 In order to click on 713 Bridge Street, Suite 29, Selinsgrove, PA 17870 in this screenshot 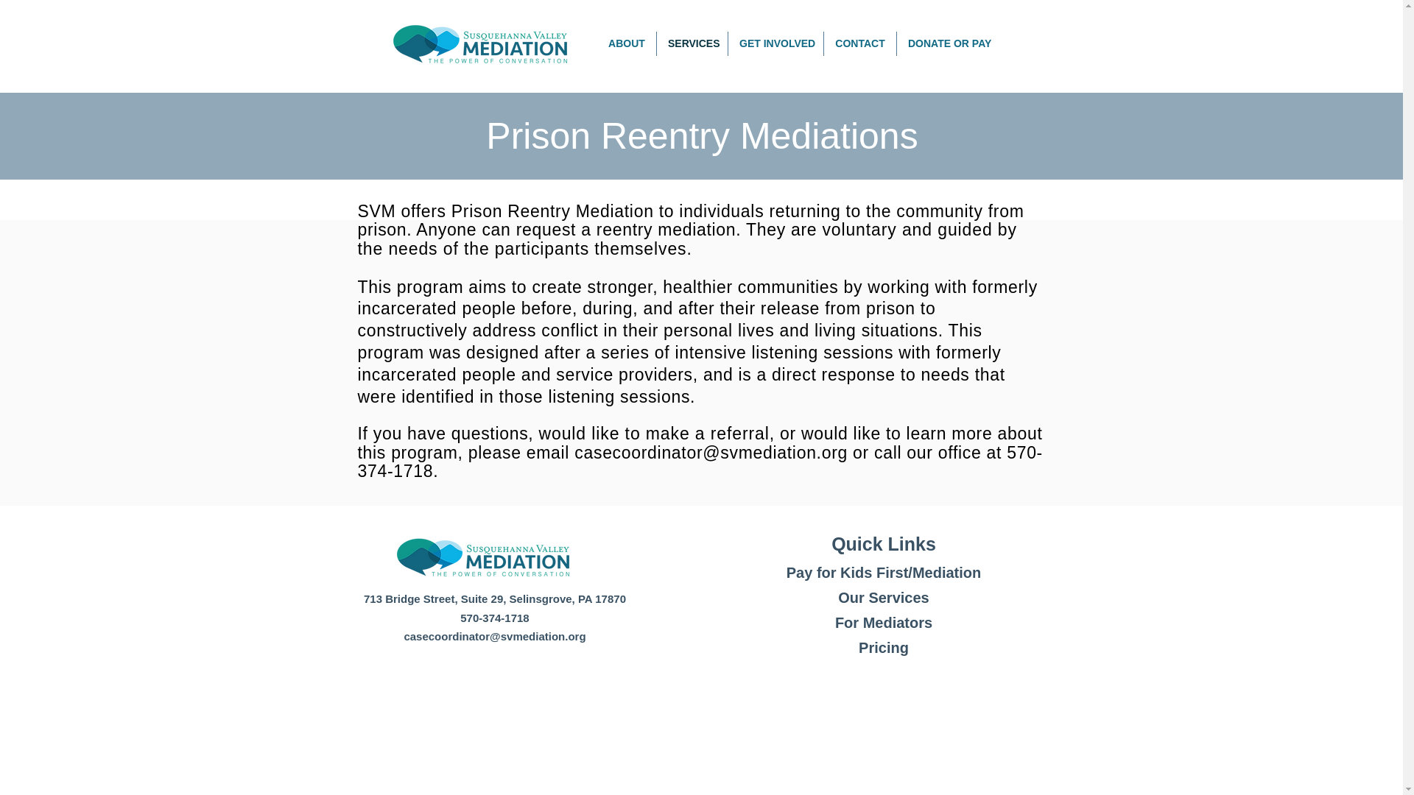, I will do `click(495, 598)`.